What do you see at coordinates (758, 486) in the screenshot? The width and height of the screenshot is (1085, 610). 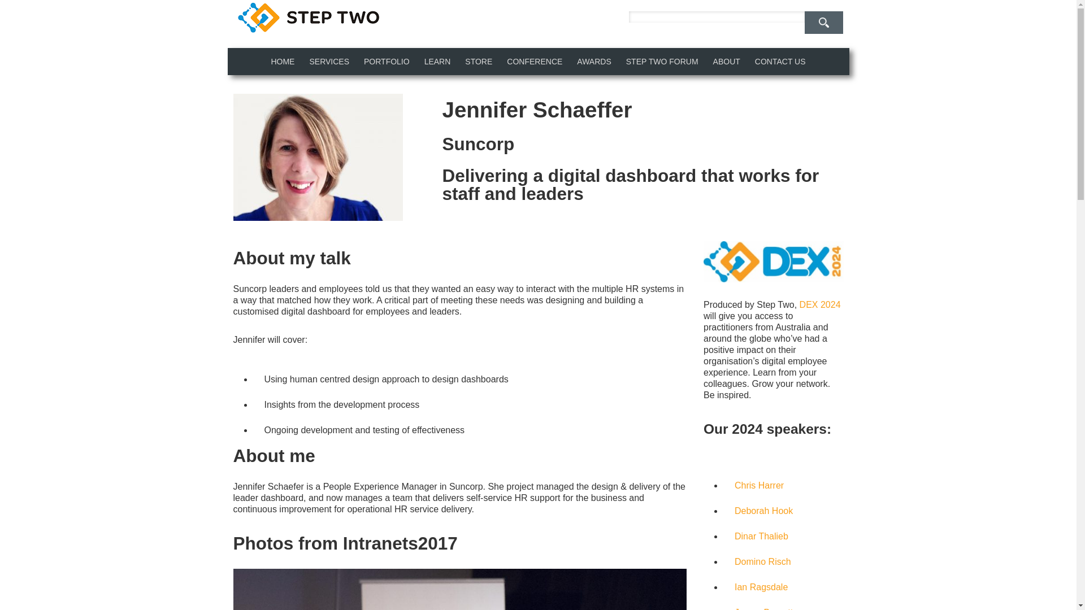 I see `Chris Harrer` at bounding box center [758, 486].